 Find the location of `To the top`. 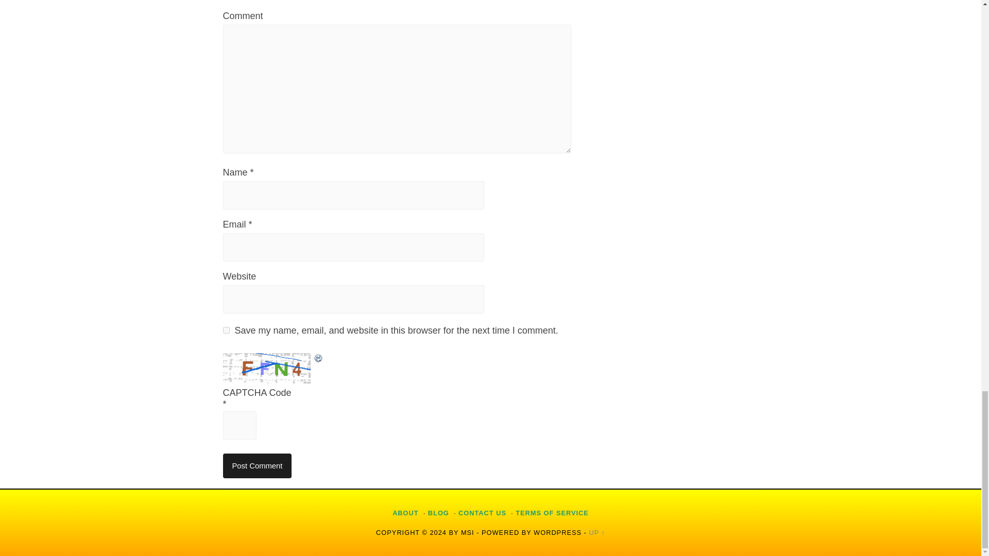

To the top is located at coordinates (596, 532).